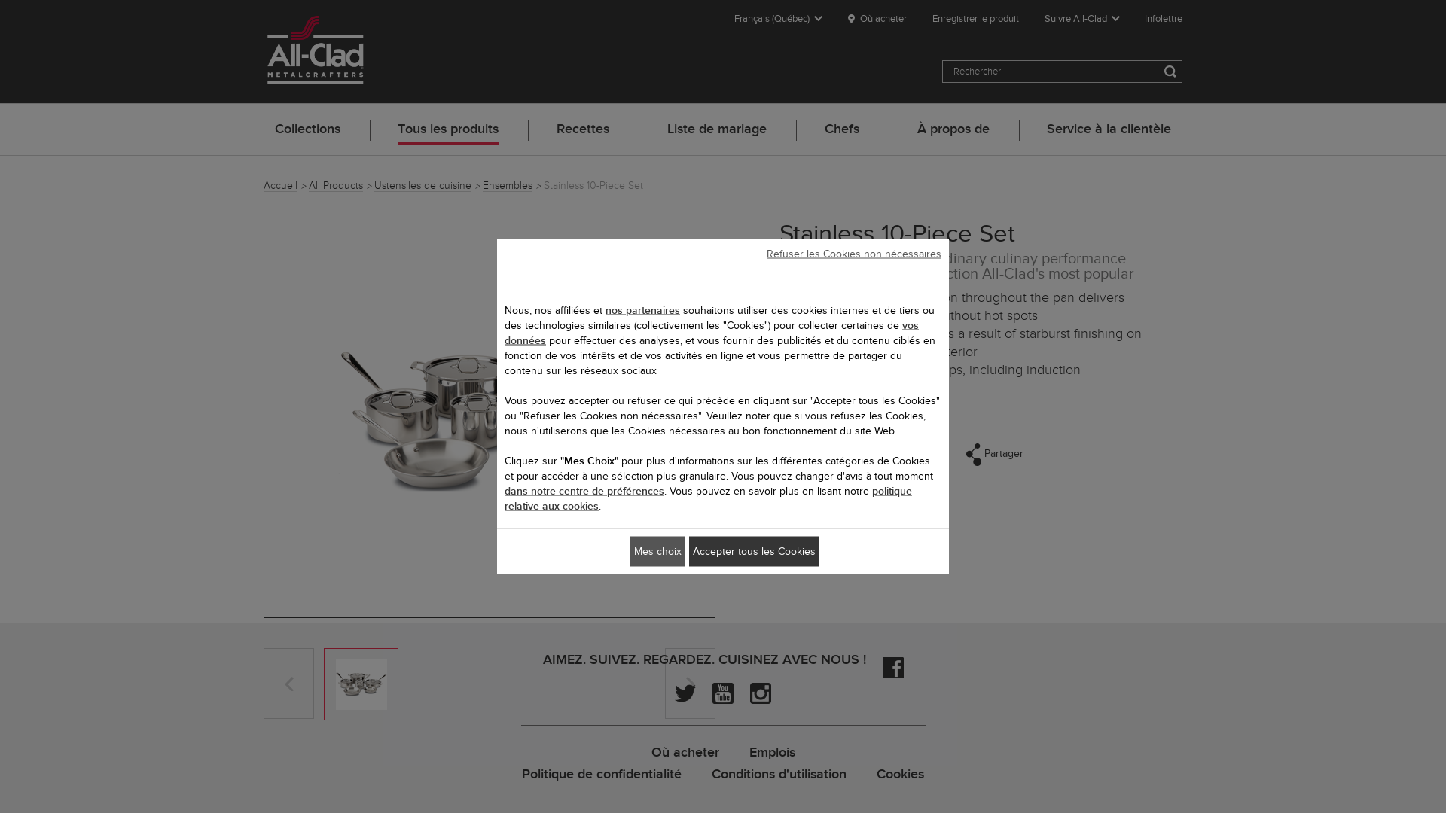 This screenshot has width=1446, height=813. I want to click on Enregistrer le produit, so click(976, 18).